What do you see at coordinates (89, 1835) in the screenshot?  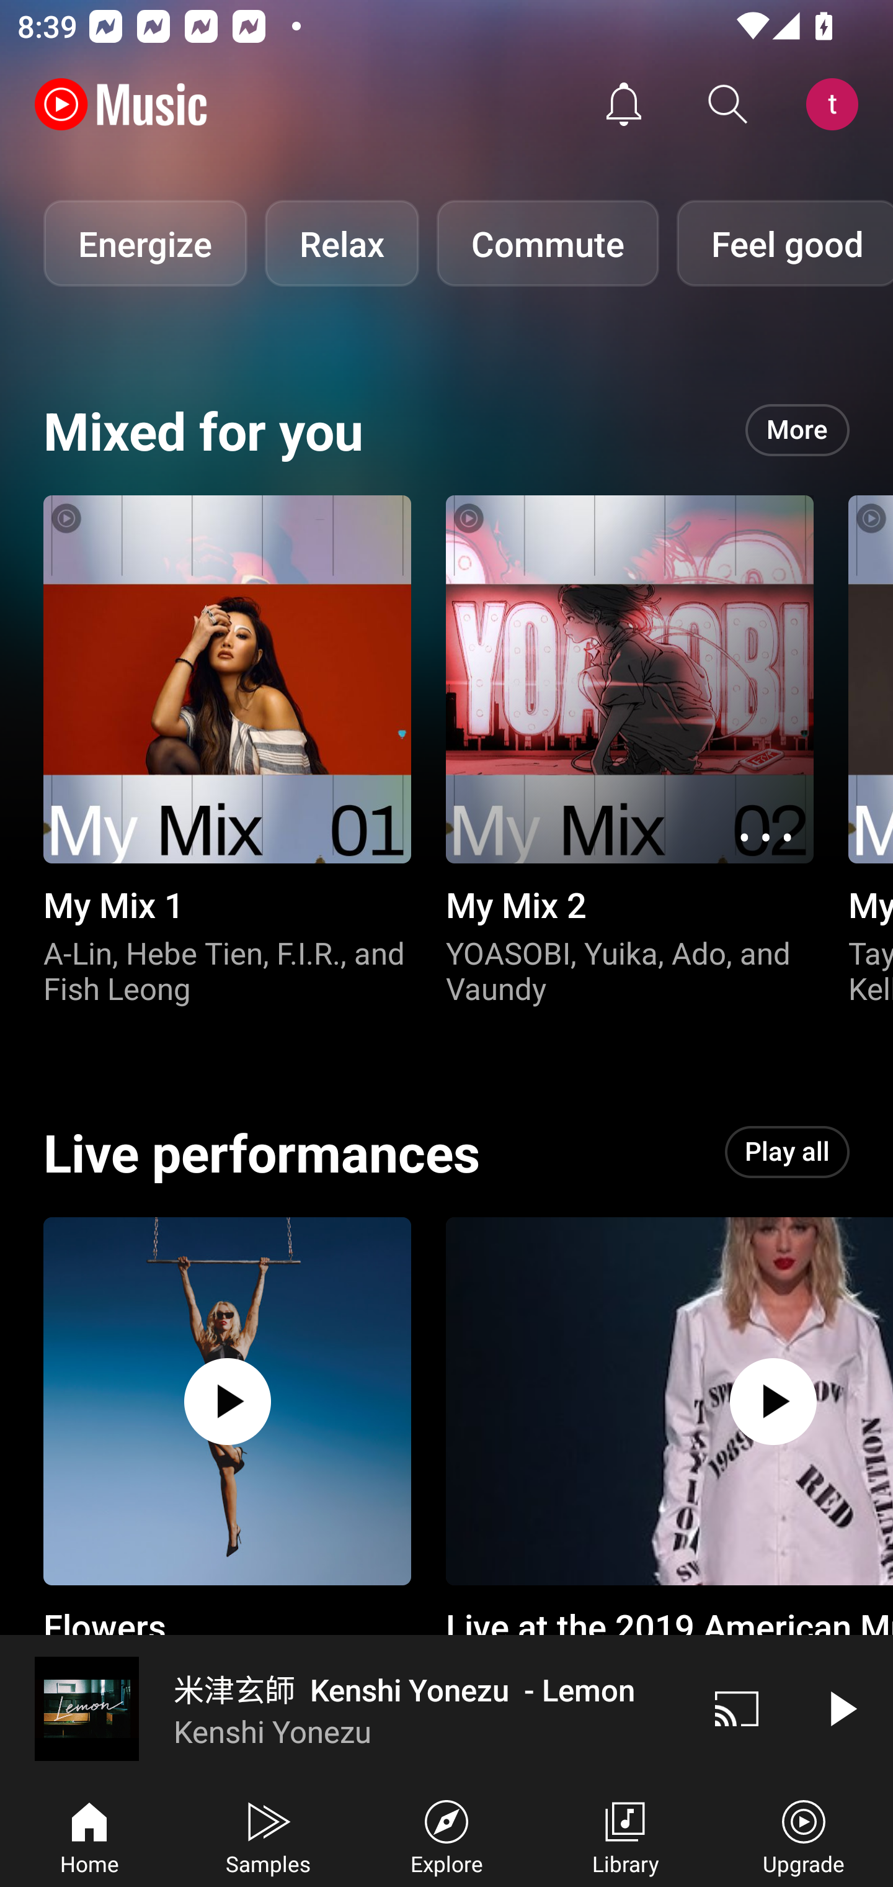 I see `Home` at bounding box center [89, 1835].